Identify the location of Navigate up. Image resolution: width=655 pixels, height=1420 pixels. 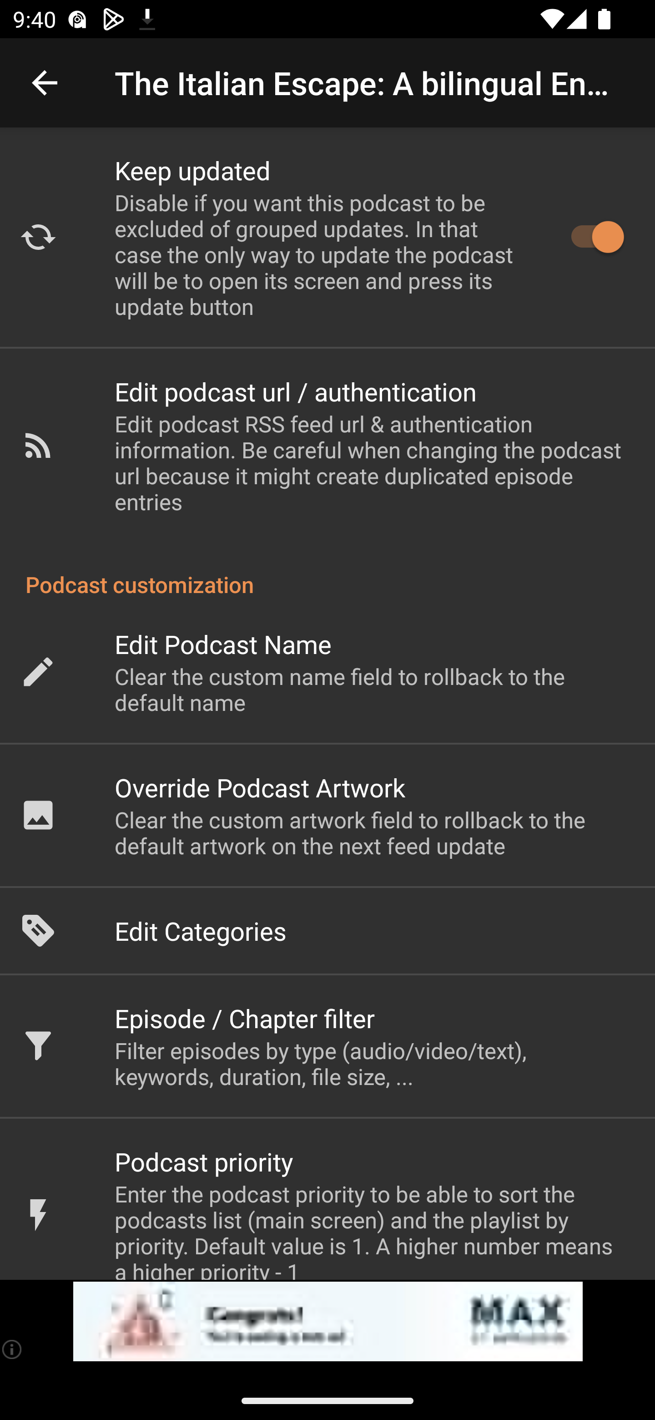
(45, 83).